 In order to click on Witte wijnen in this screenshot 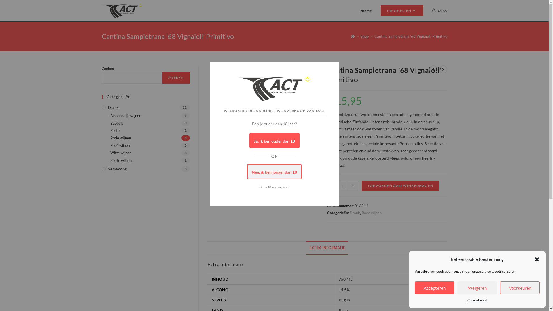, I will do `click(150, 153)`.